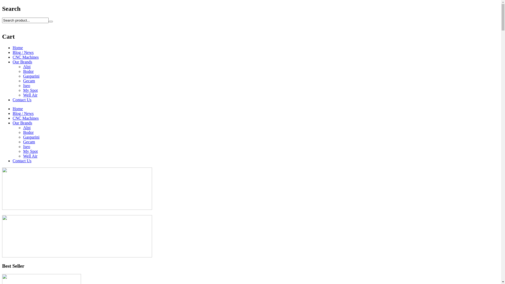 Image resolution: width=505 pixels, height=284 pixels. Describe the element at coordinates (30, 156) in the screenshot. I see `Well Air` at that location.